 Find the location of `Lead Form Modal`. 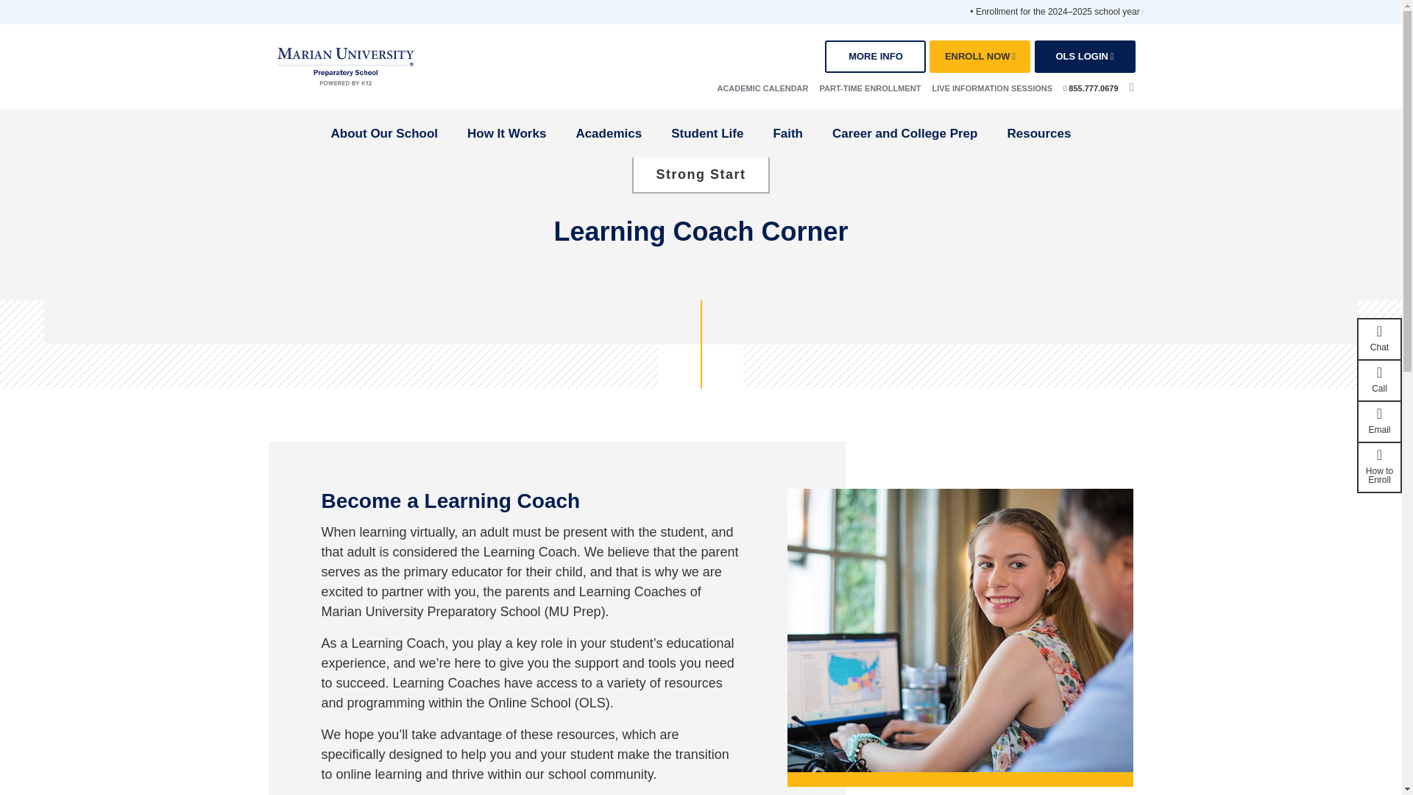

Lead Form Modal is located at coordinates (875, 57).